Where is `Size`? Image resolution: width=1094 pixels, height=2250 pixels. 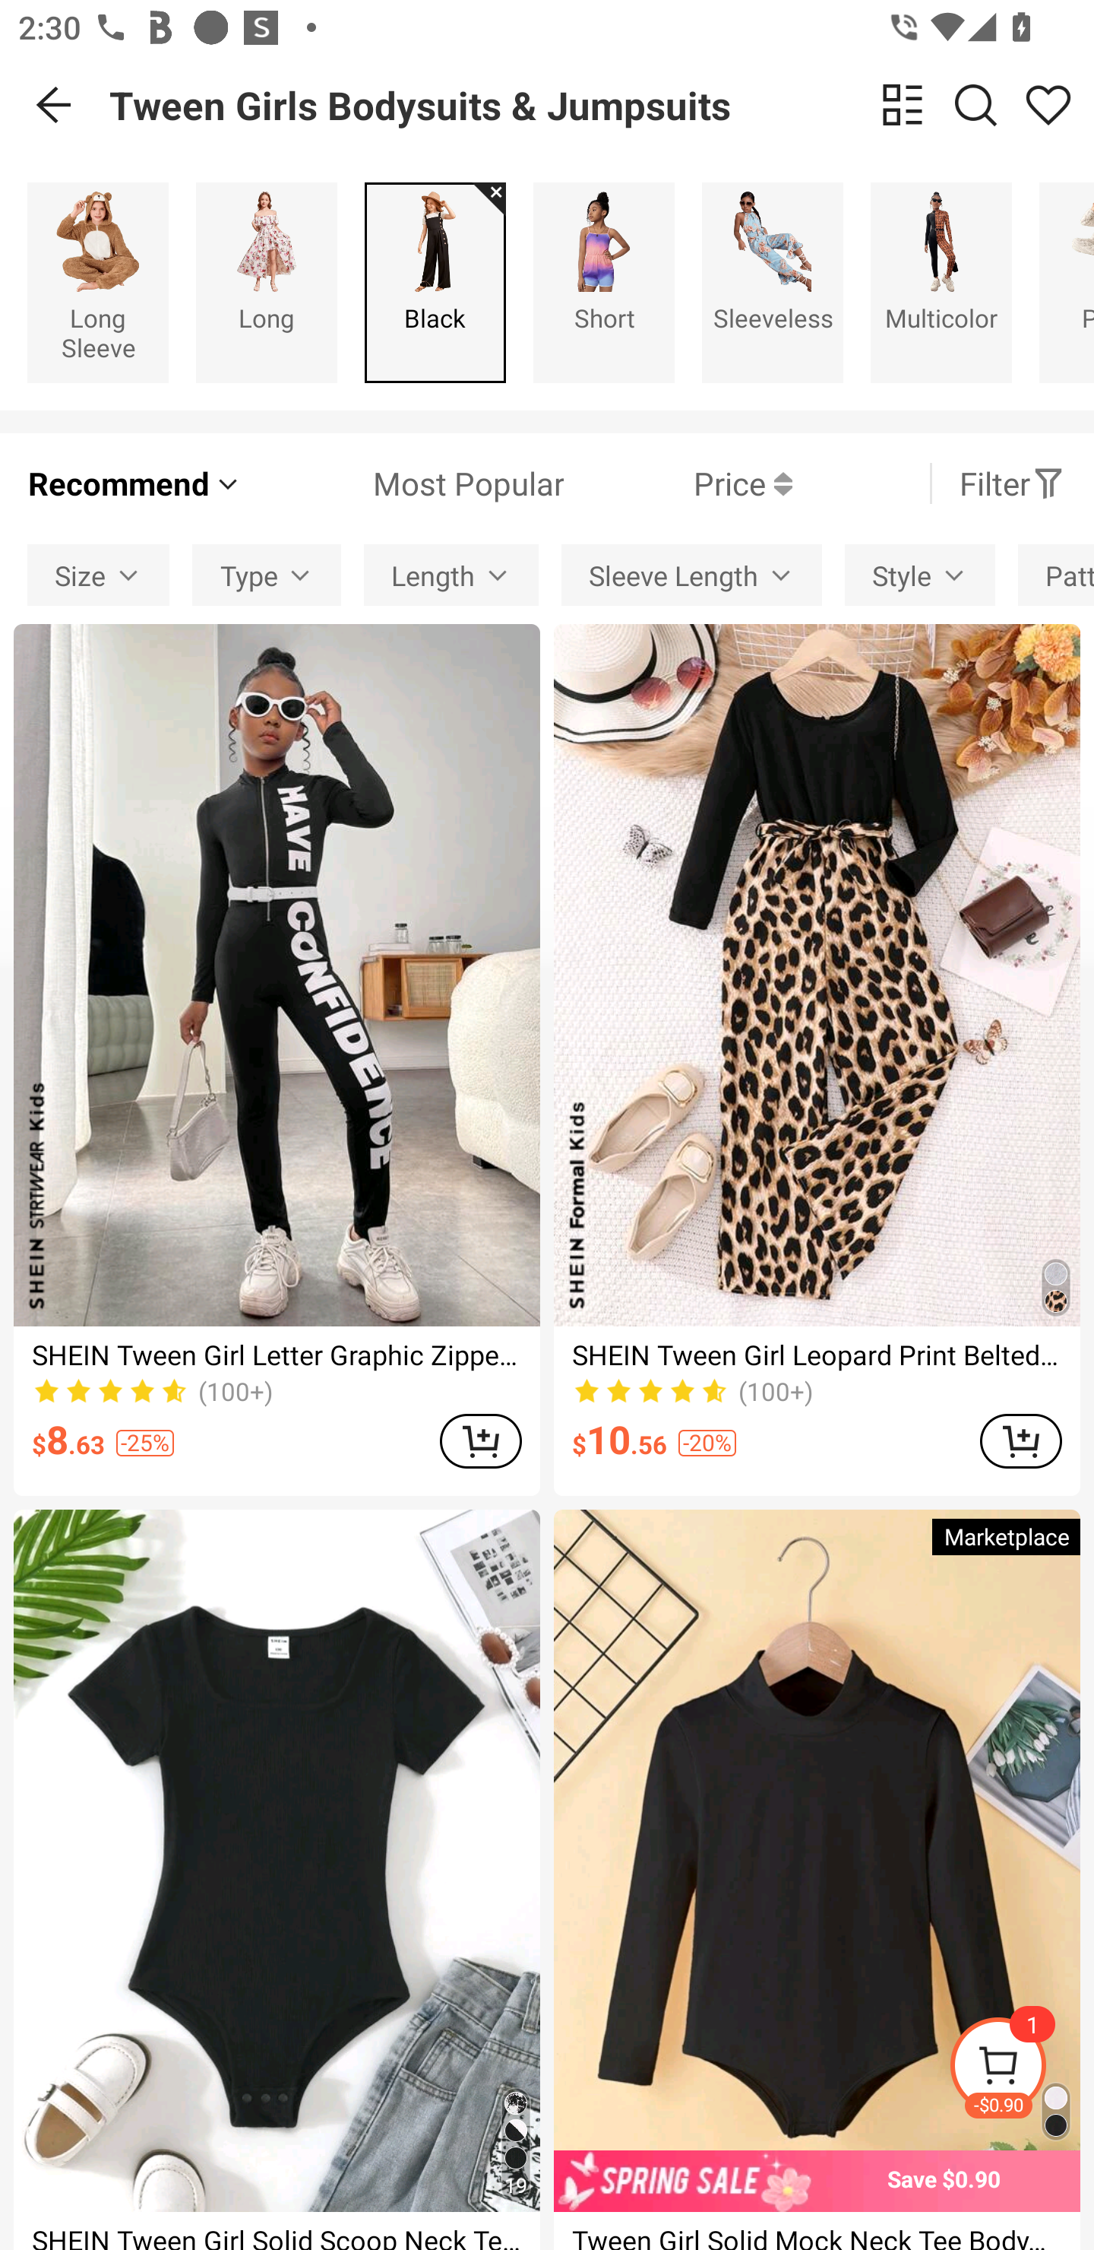 Size is located at coordinates (99, 575).